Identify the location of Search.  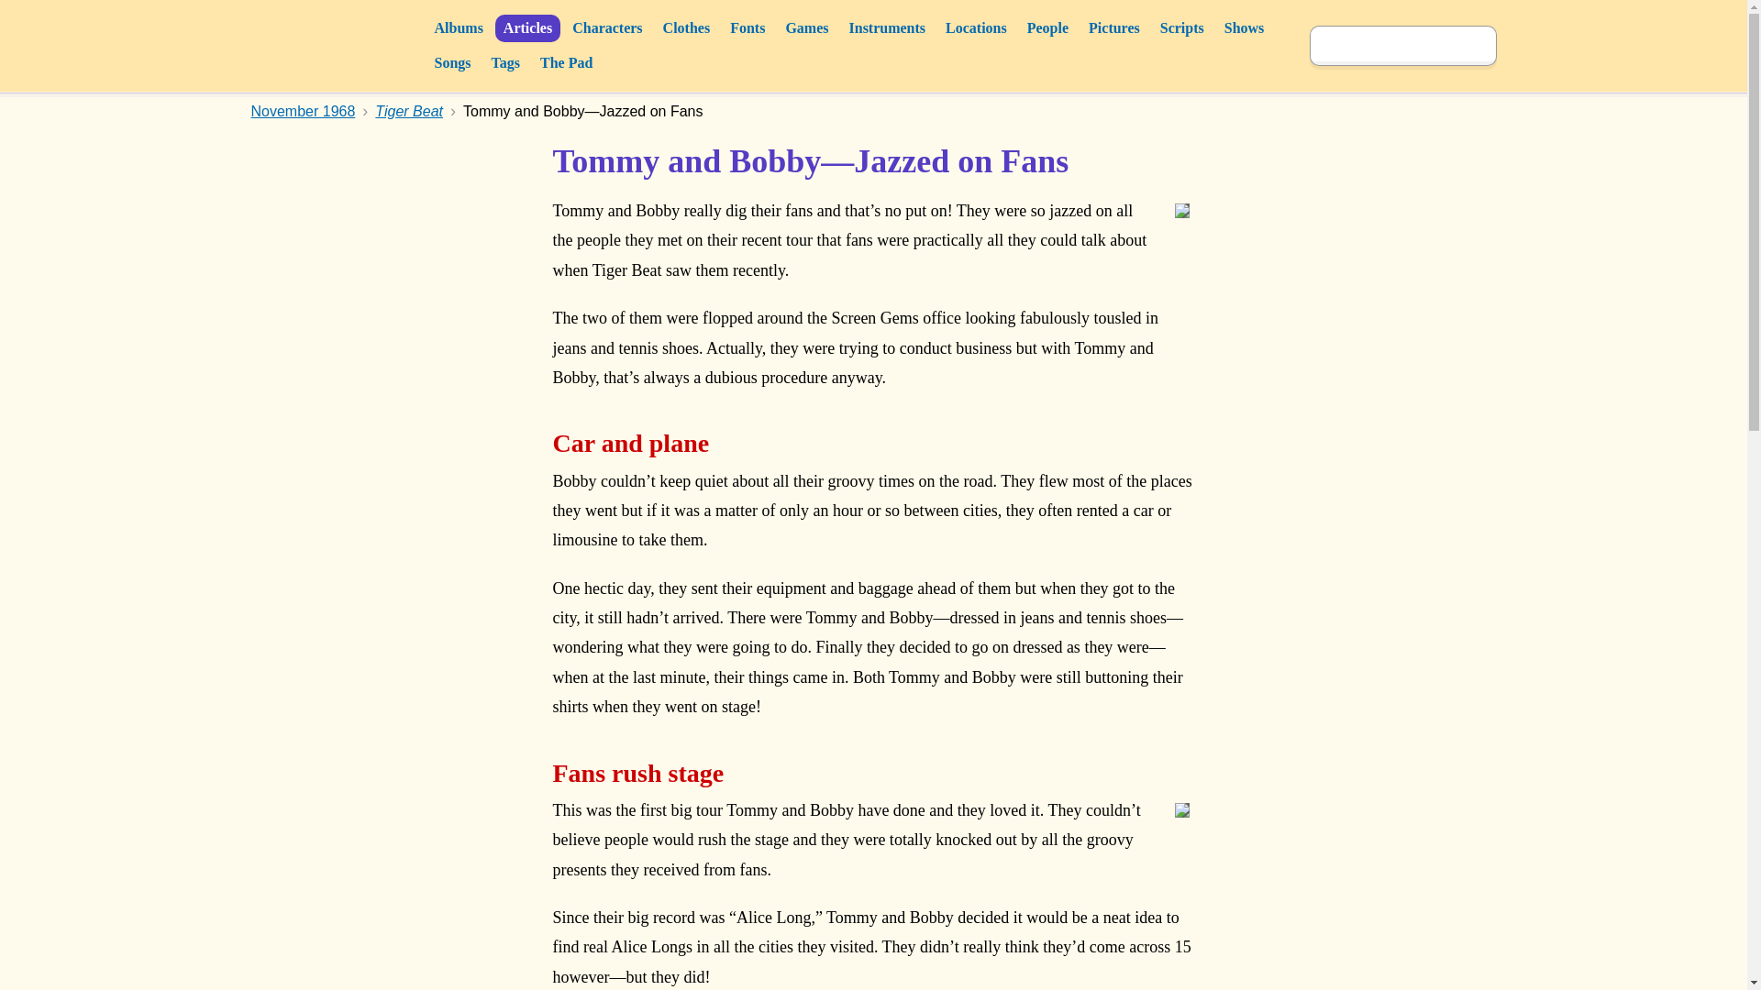
(1477, 46).